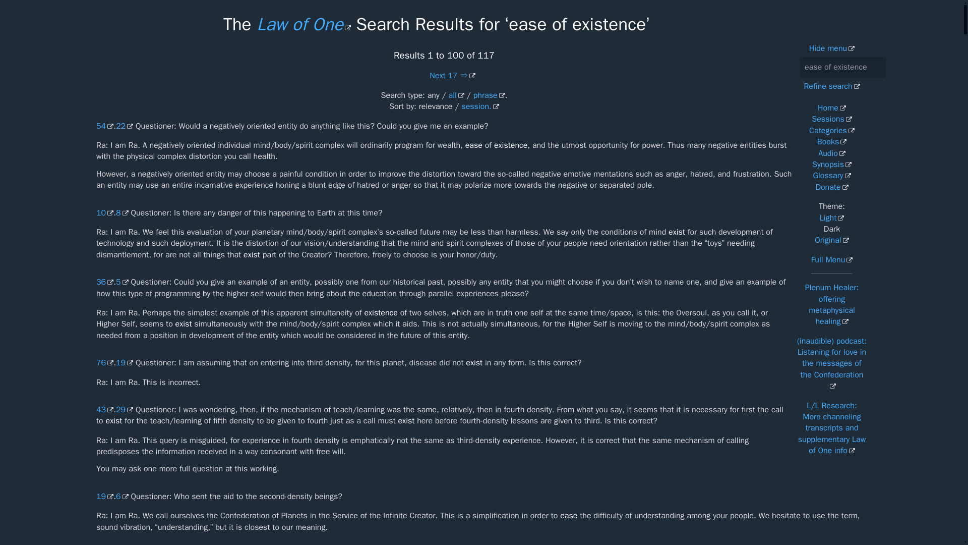  What do you see at coordinates (104, 410) in the screenshot?
I see `43` at bounding box center [104, 410].